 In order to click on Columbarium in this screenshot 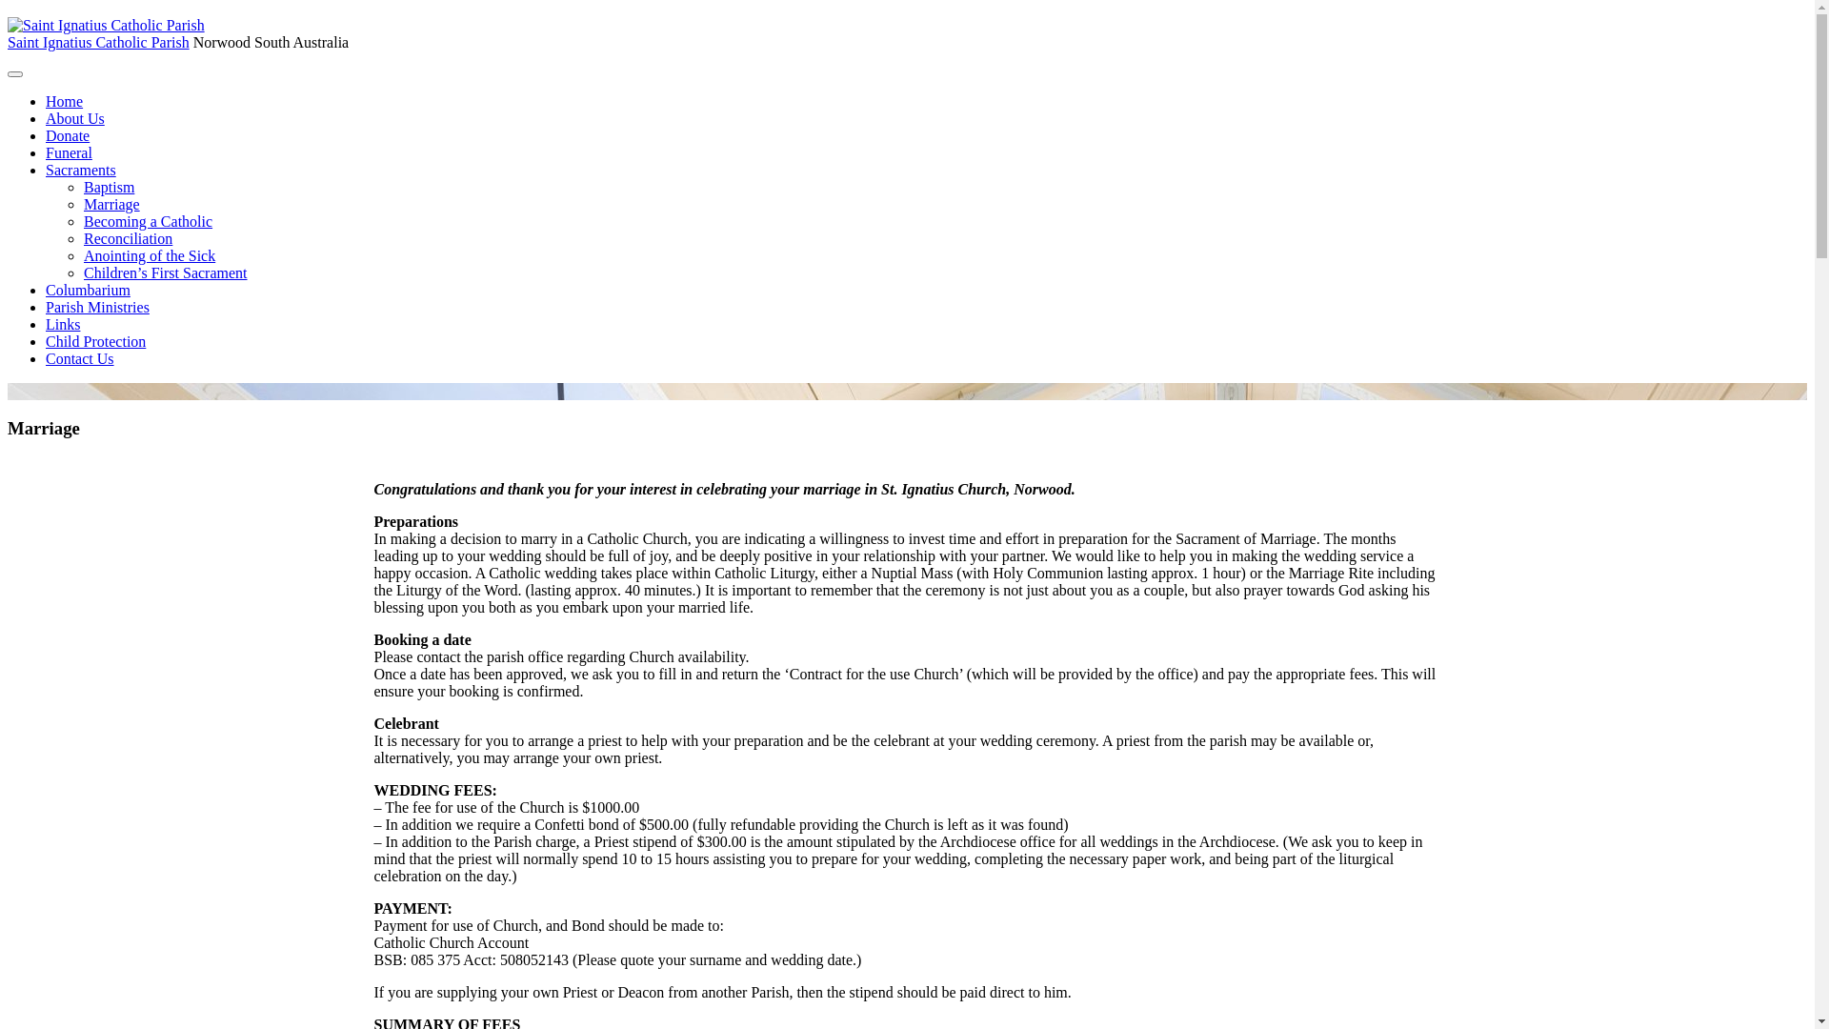, I will do `click(88, 290)`.